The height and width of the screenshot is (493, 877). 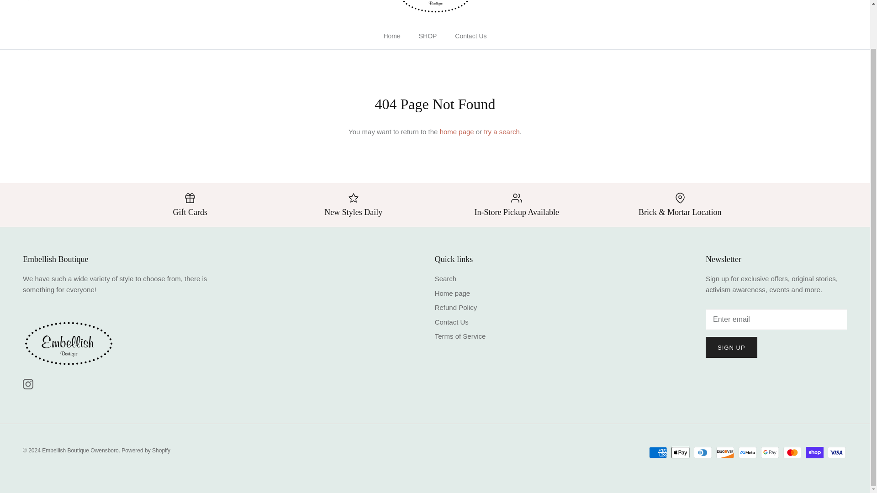 What do you see at coordinates (747, 452) in the screenshot?
I see `Meta Pay` at bounding box center [747, 452].